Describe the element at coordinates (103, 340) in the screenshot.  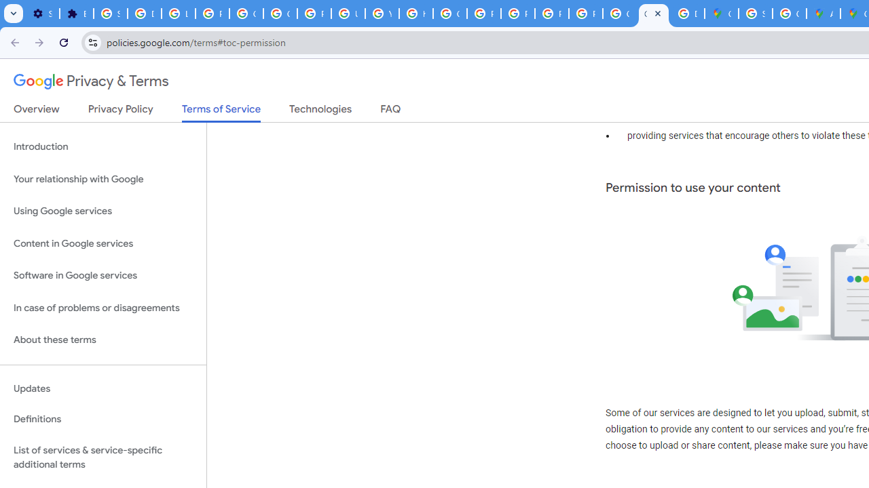
I see `About these terms` at that location.